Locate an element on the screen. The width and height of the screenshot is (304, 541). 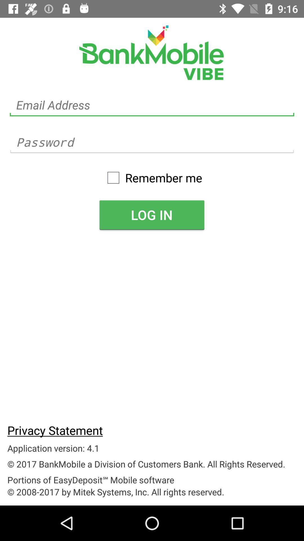
scroll until privacy statement is located at coordinates (55, 430).